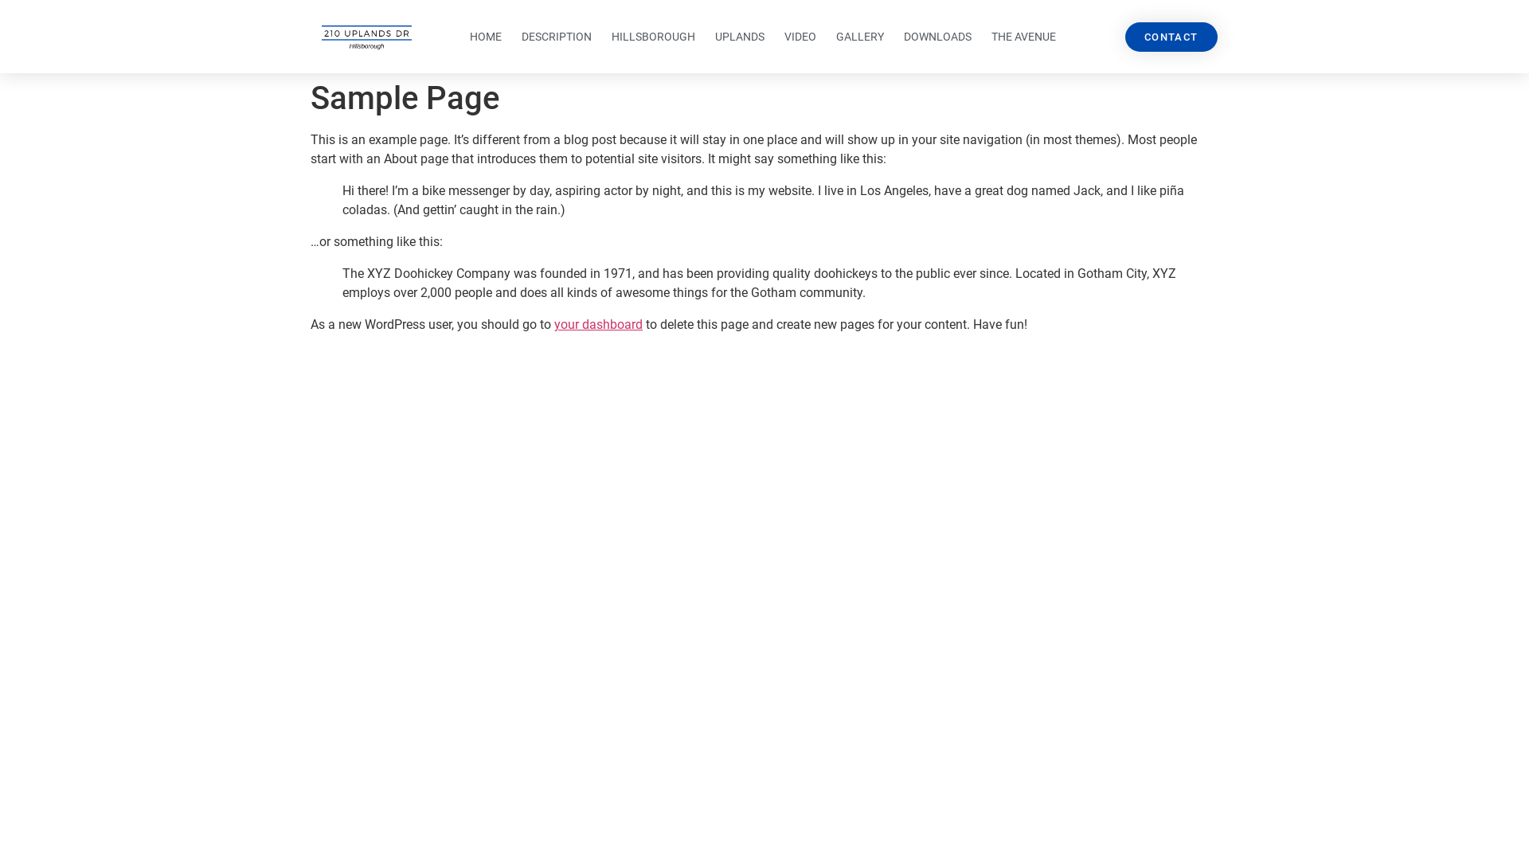 The width and height of the screenshot is (1529, 860). Describe the element at coordinates (740, 37) in the screenshot. I see `UPLANDS` at that location.